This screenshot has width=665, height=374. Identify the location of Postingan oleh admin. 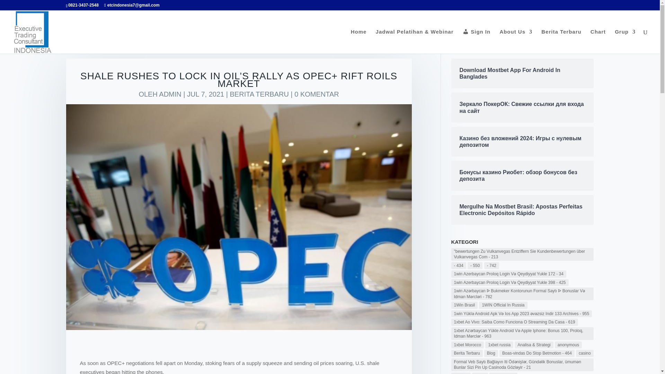
(170, 94).